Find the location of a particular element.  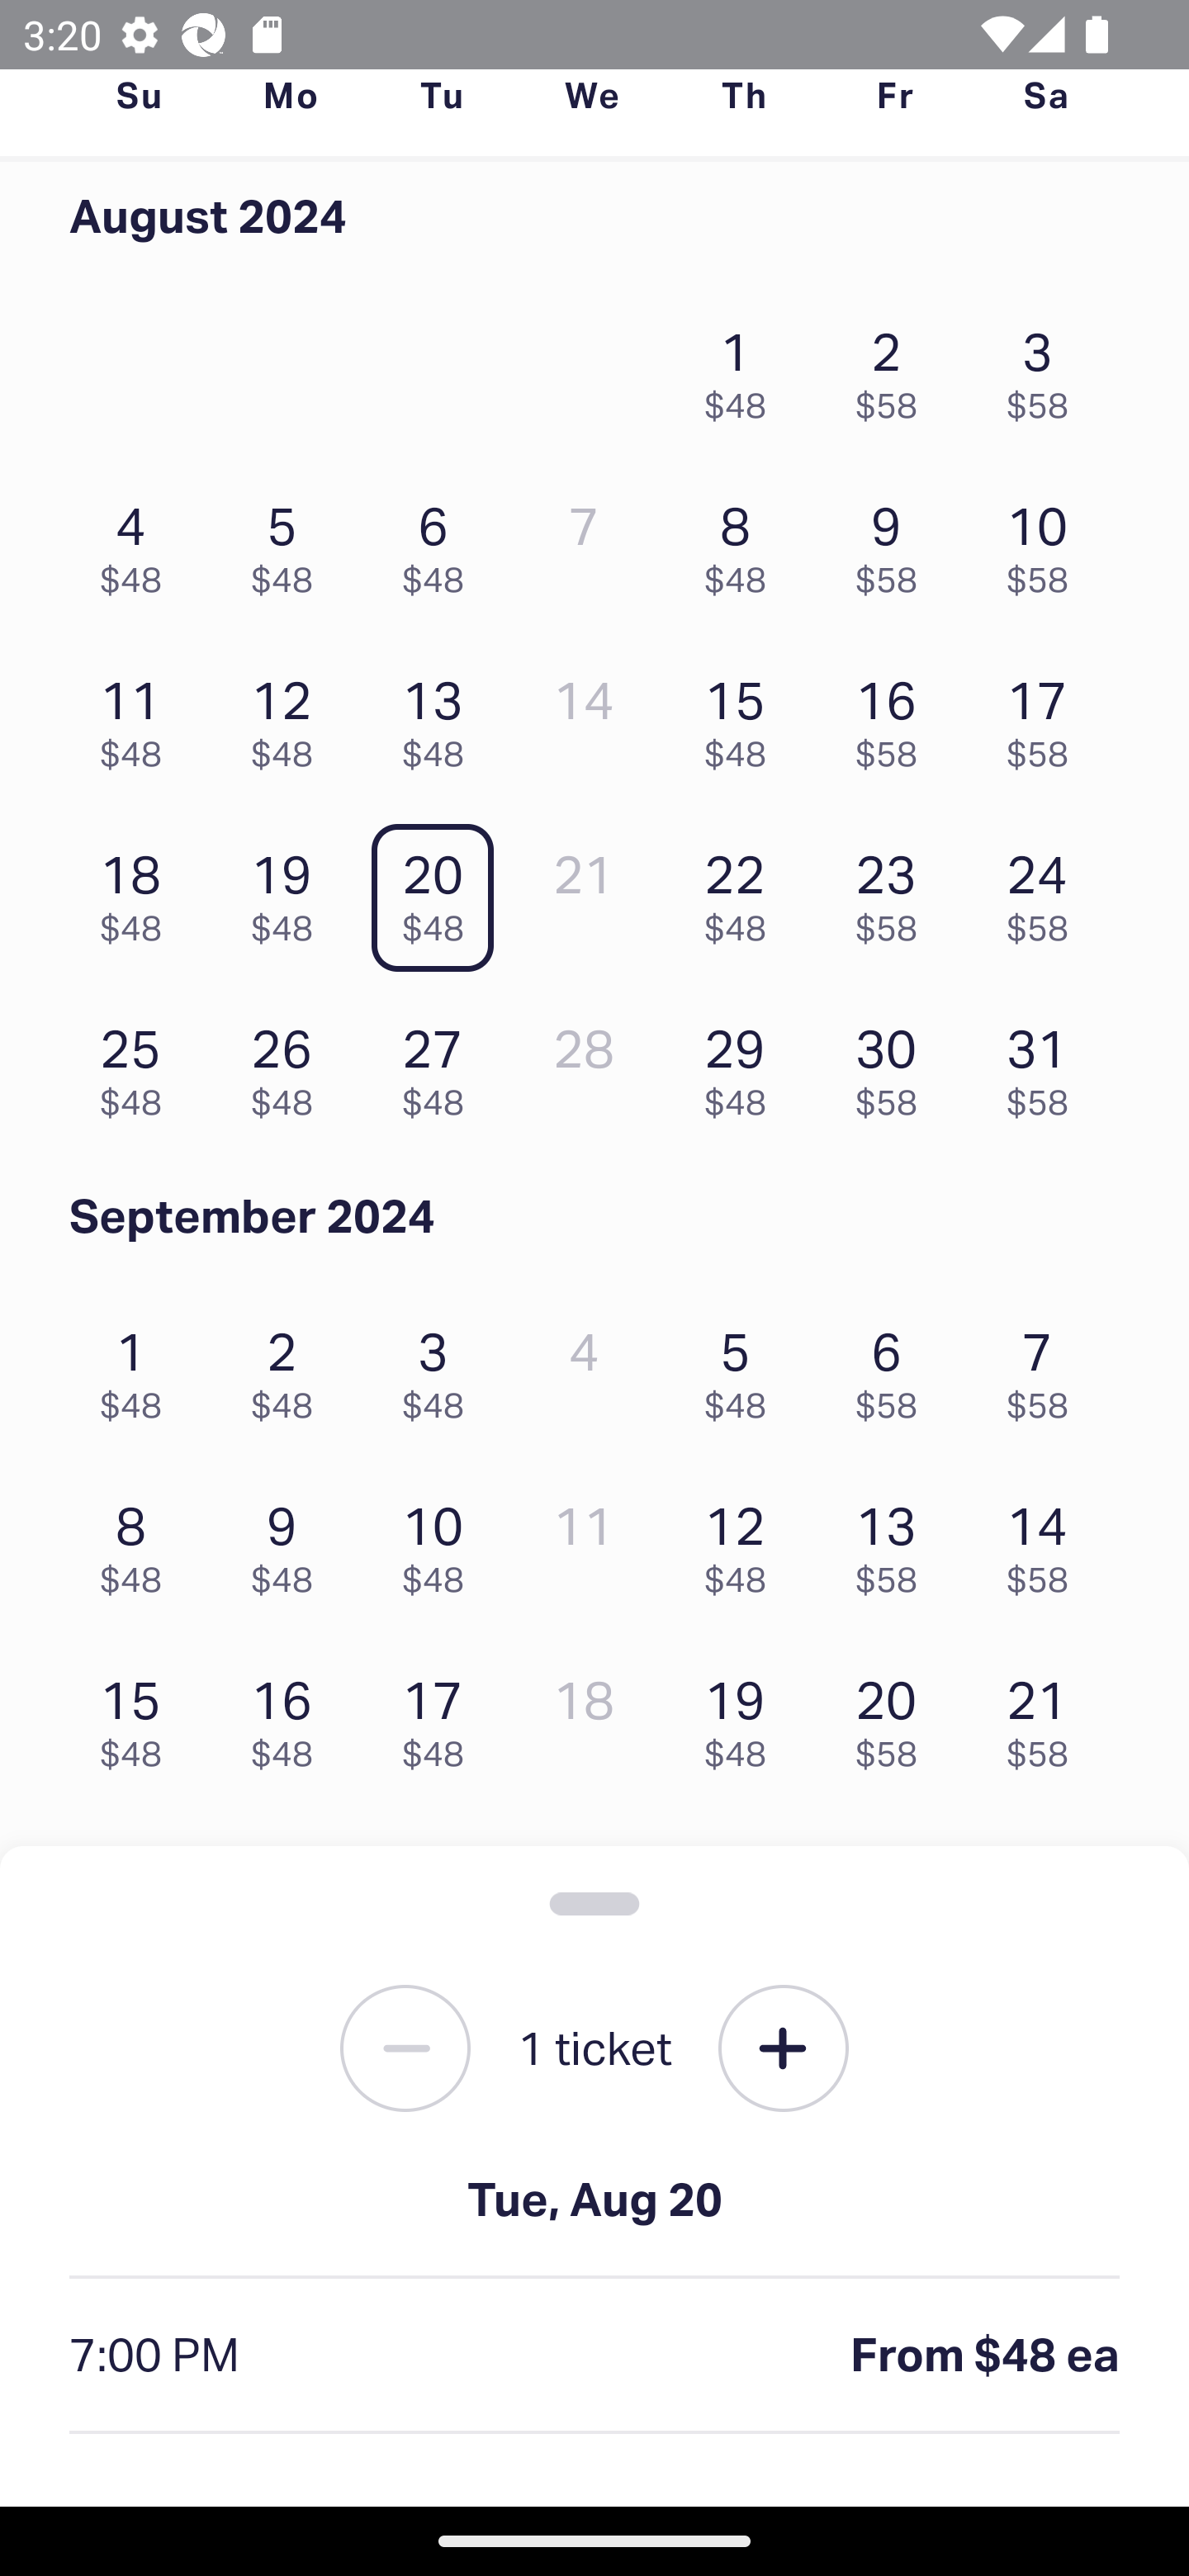

3 $48 is located at coordinates (441, 1366).